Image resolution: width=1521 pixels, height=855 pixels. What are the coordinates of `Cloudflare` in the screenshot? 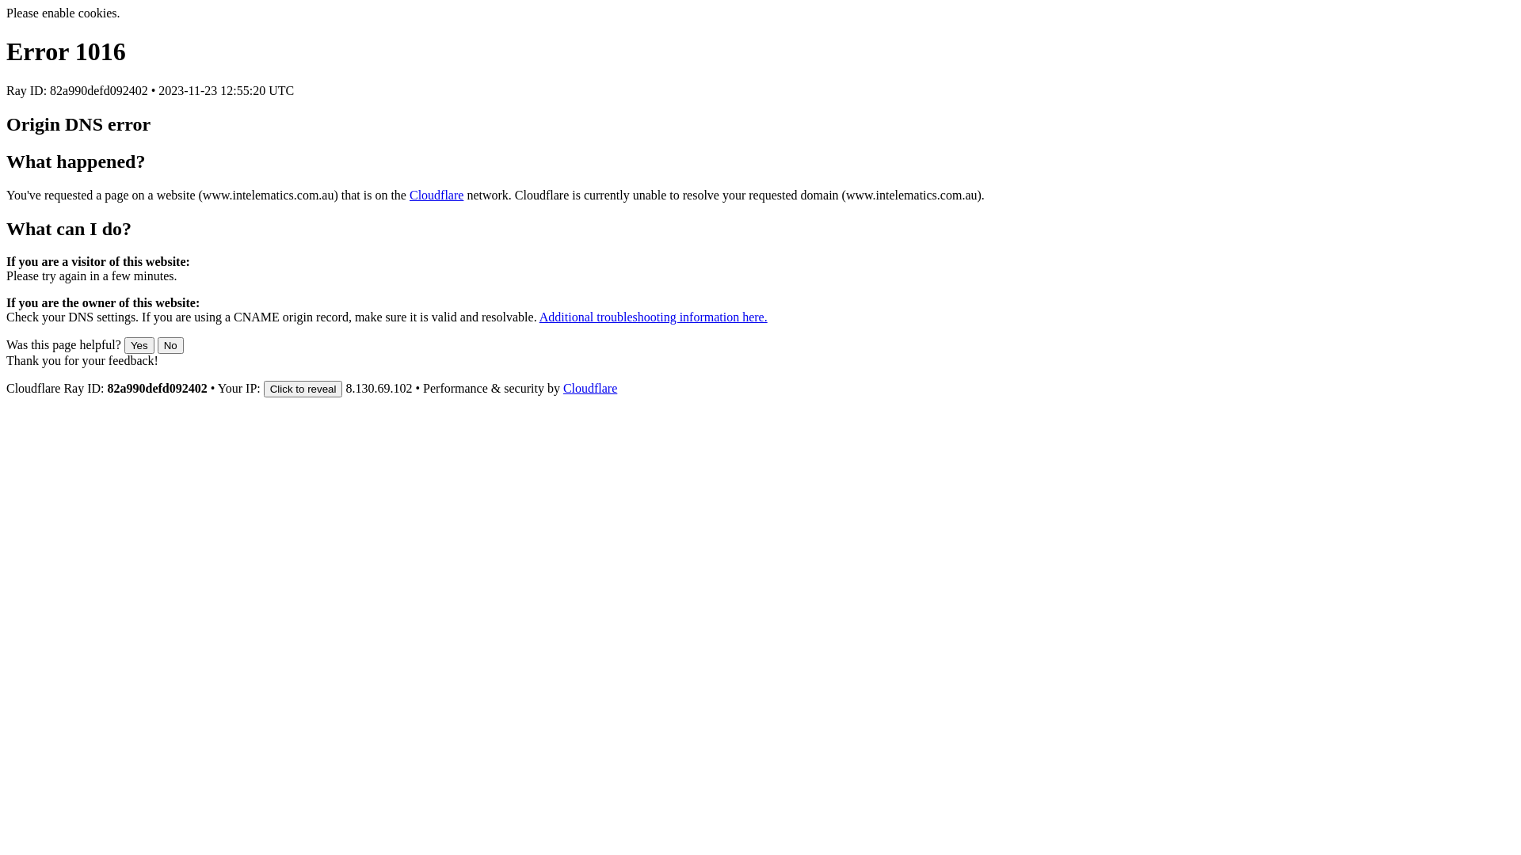 It's located at (590, 388).